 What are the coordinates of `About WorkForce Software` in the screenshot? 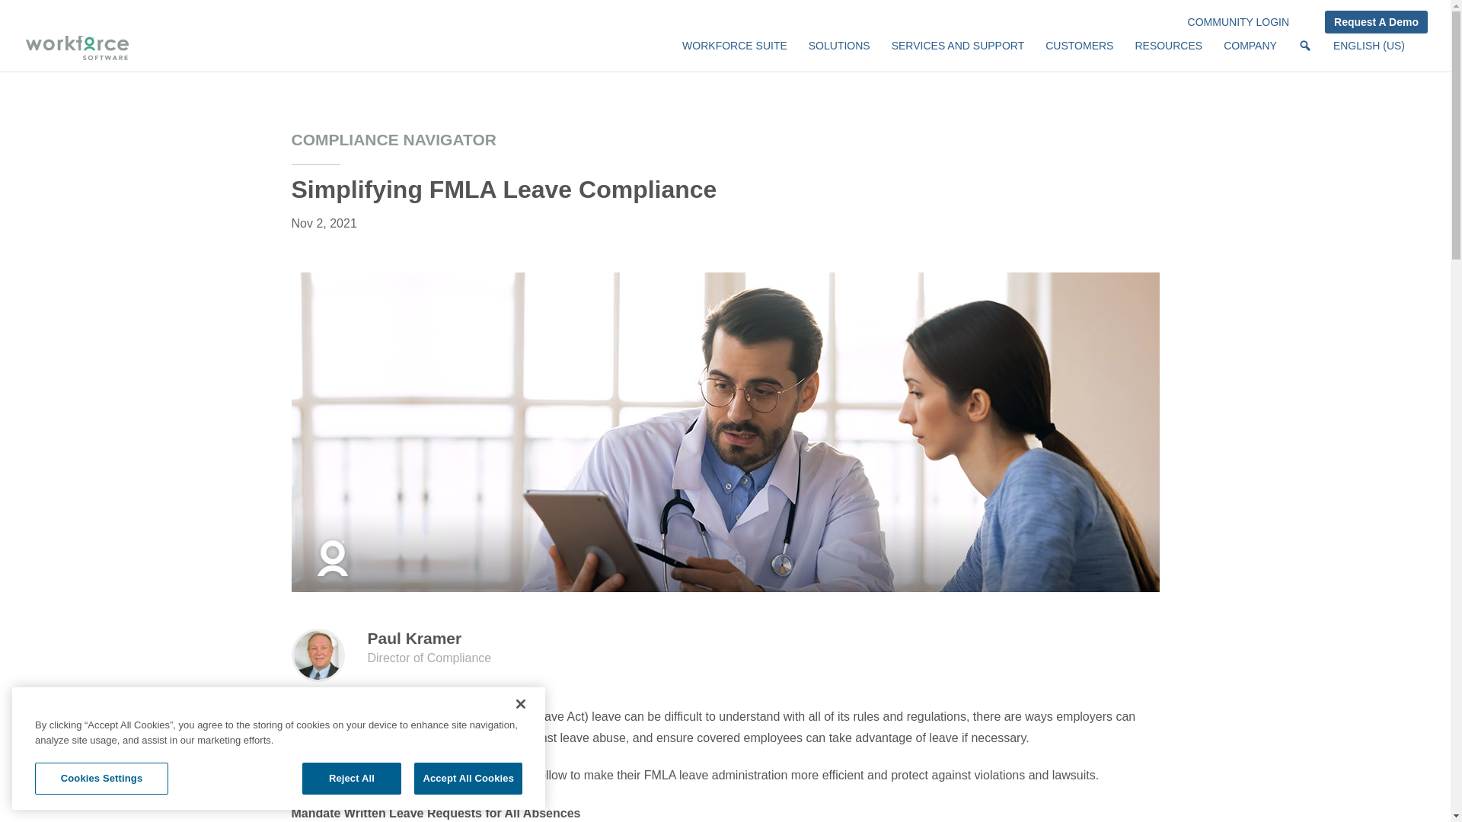 It's located at (1250, 52).